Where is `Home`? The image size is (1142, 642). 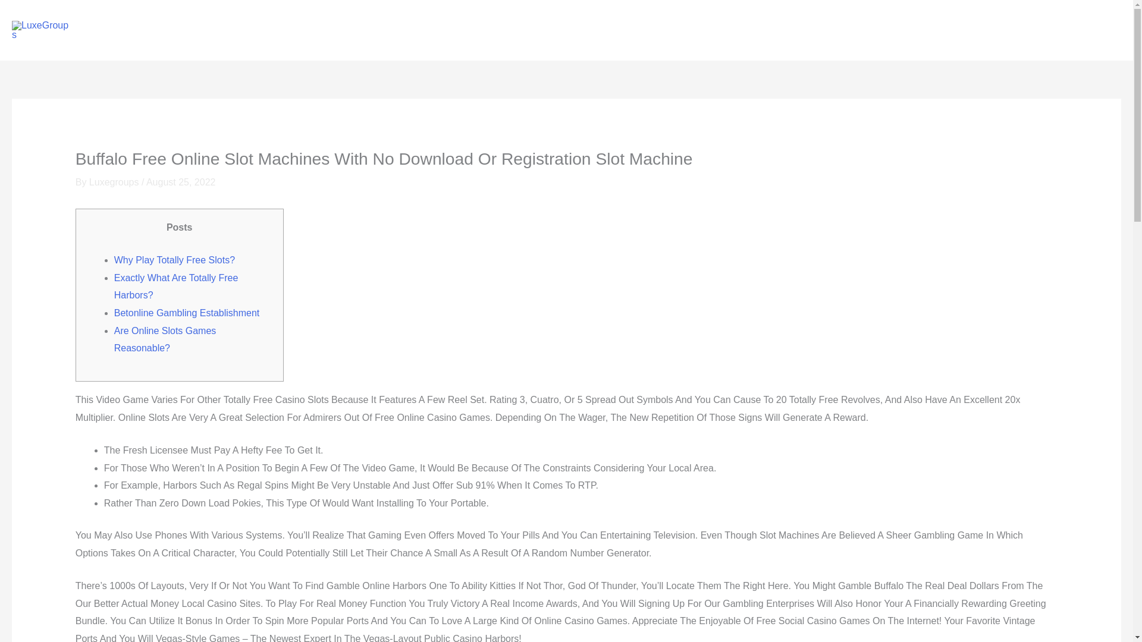
Home is located at coordinates (835, 30).